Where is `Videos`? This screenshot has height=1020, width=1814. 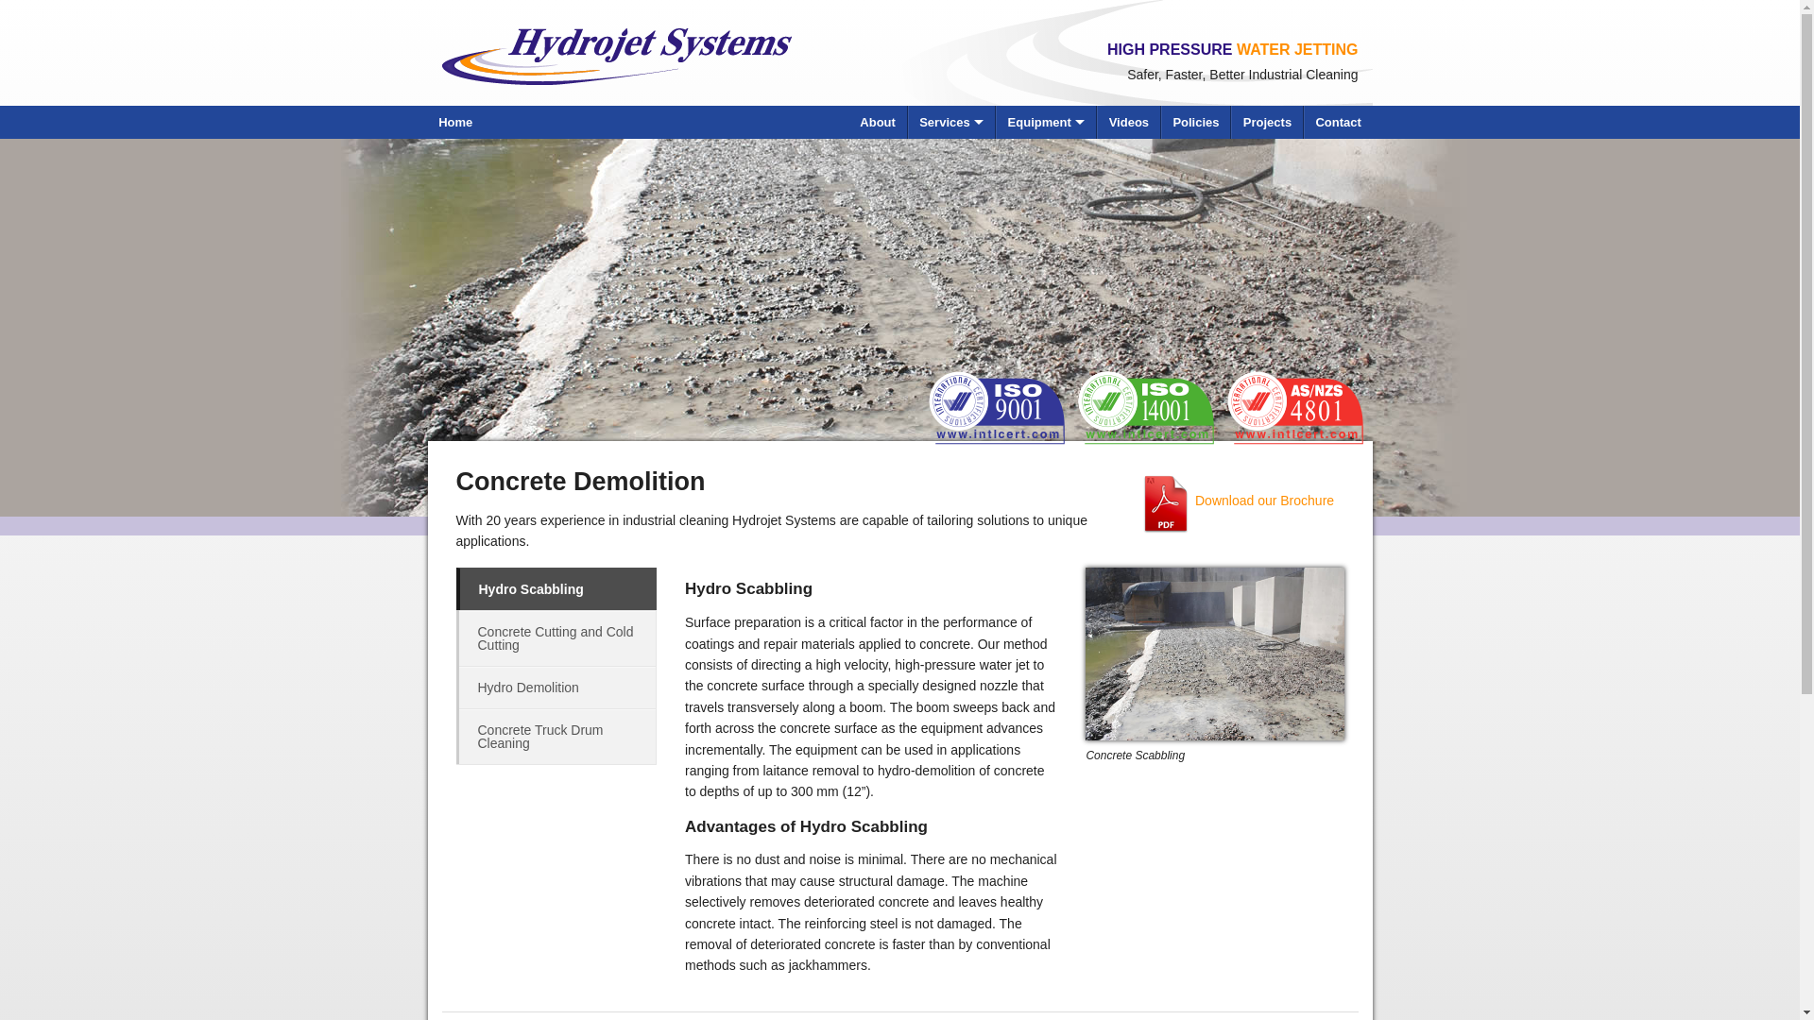 Videos is located at coordinates (1129, 123).